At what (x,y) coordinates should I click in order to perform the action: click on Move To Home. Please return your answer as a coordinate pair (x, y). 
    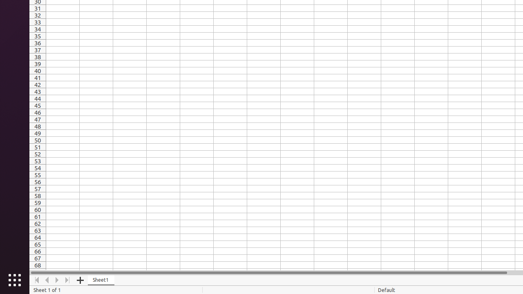
    Looking at the image, I should click on (37, 280).